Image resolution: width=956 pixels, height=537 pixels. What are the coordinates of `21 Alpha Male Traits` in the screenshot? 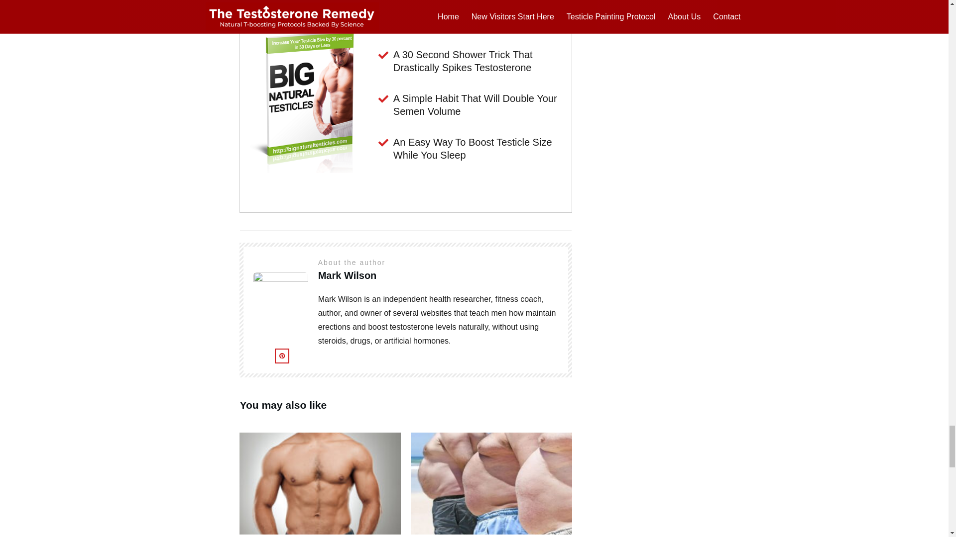 It's located at (320, 479).